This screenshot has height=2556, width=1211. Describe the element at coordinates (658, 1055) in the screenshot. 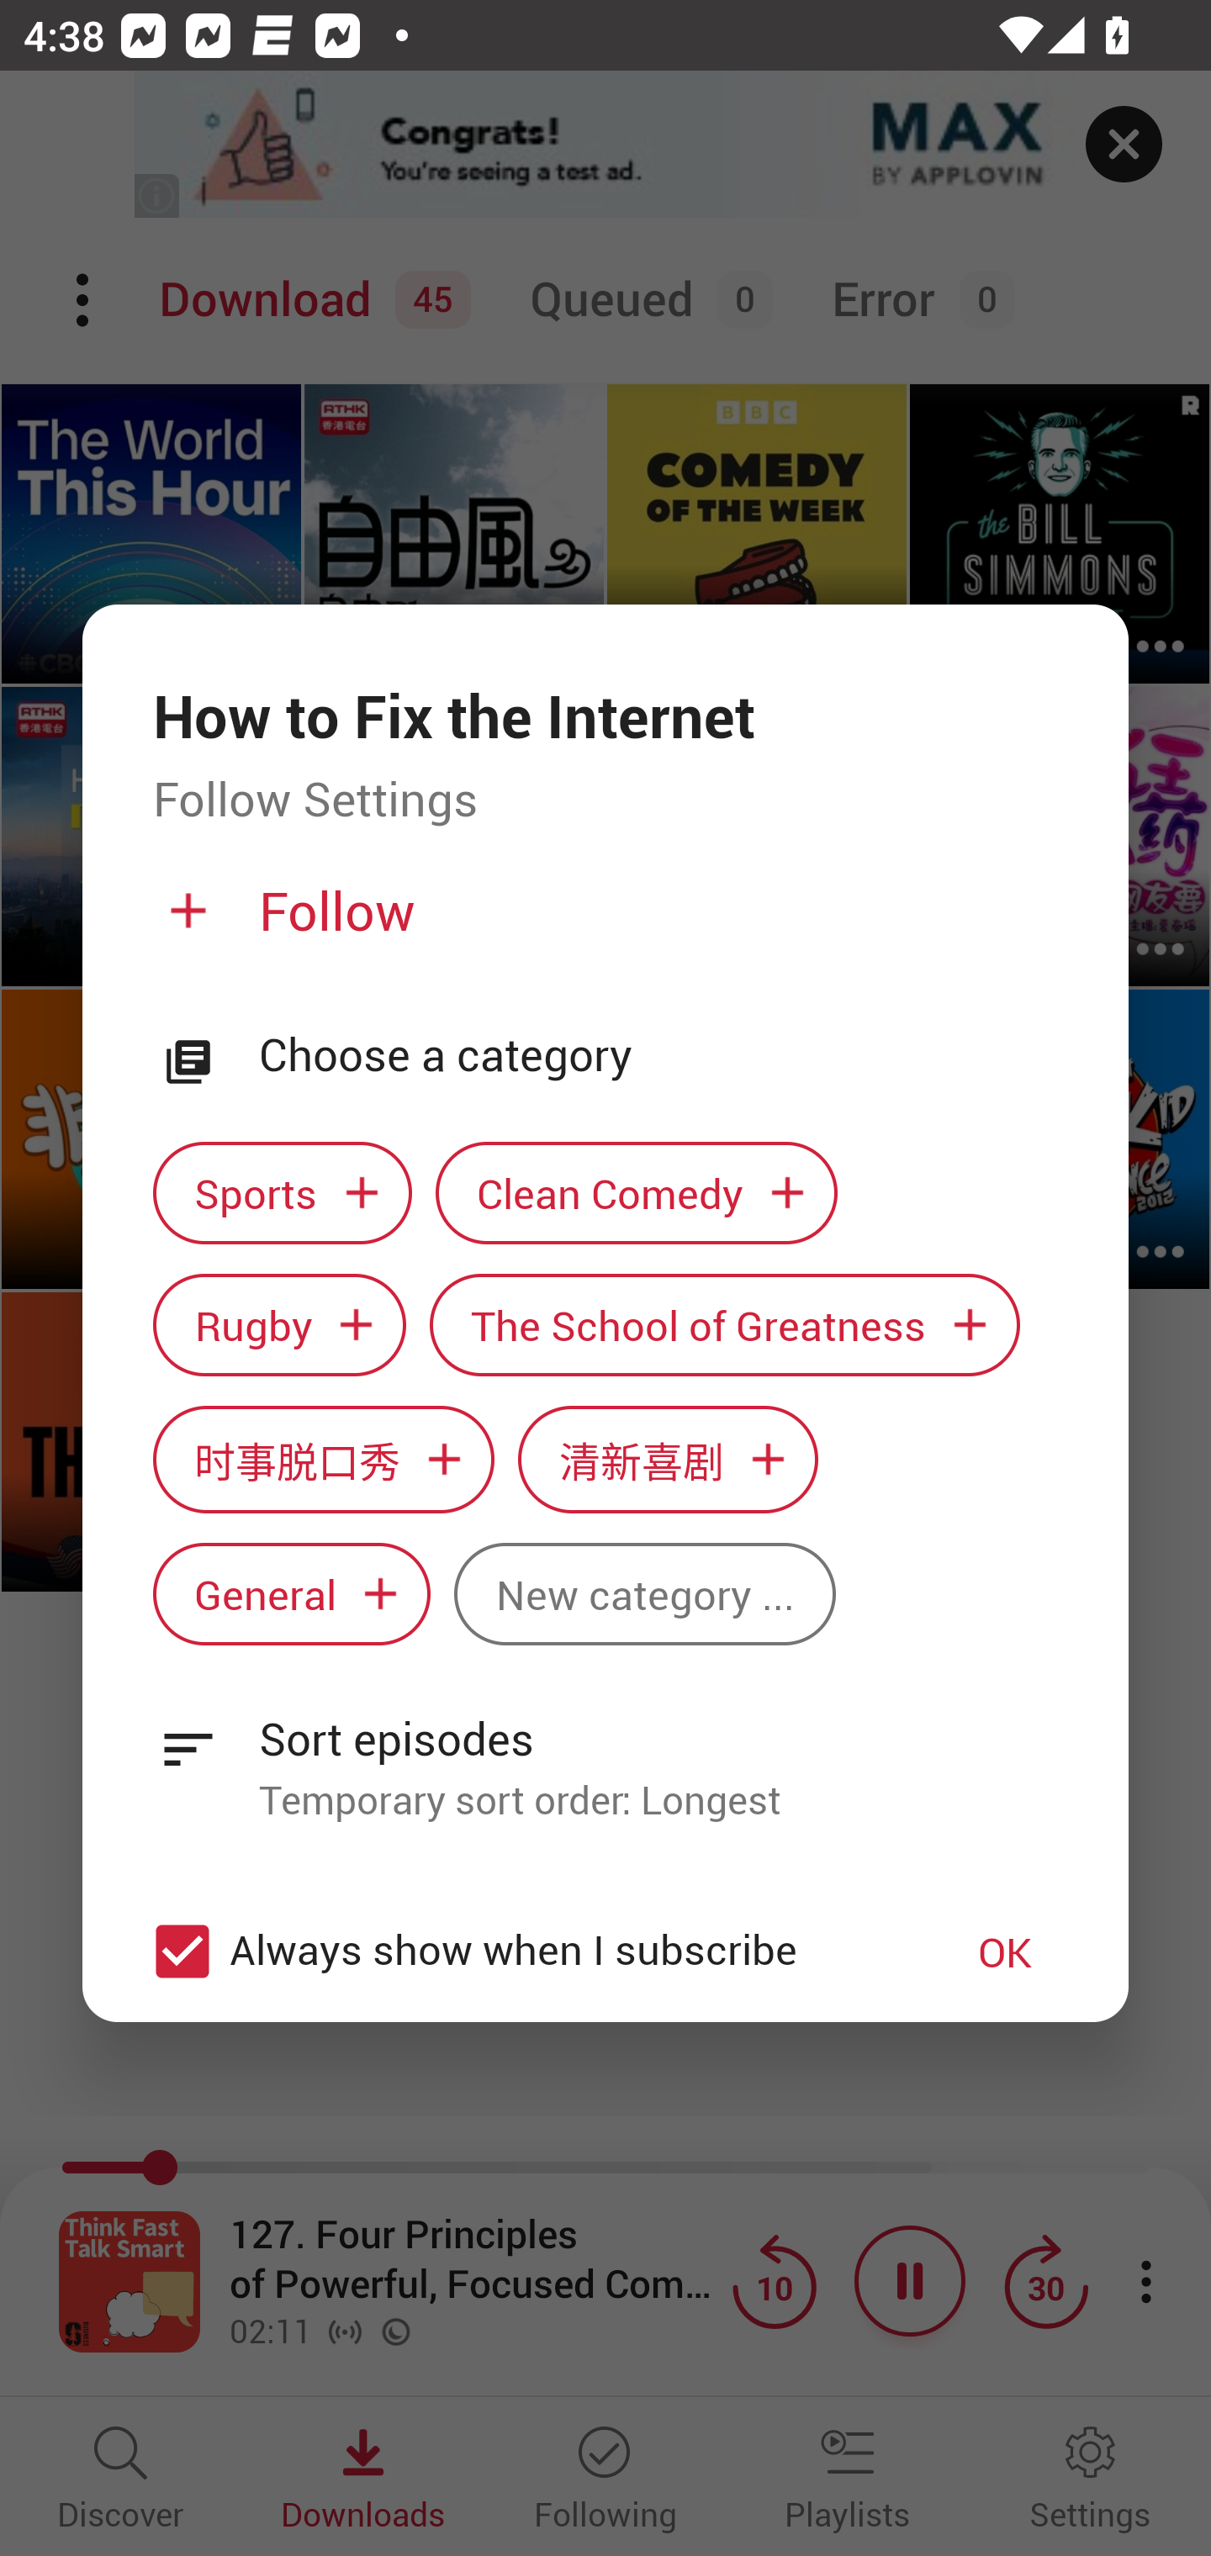

I see `Choose a category` at that location.